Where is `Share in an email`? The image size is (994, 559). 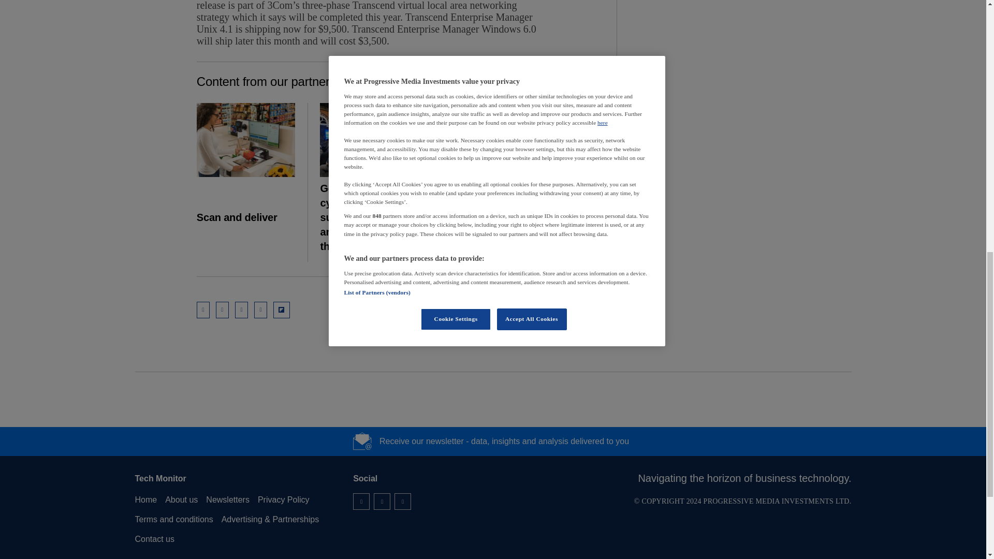 Share in an email is located at coordinates (203, 310).